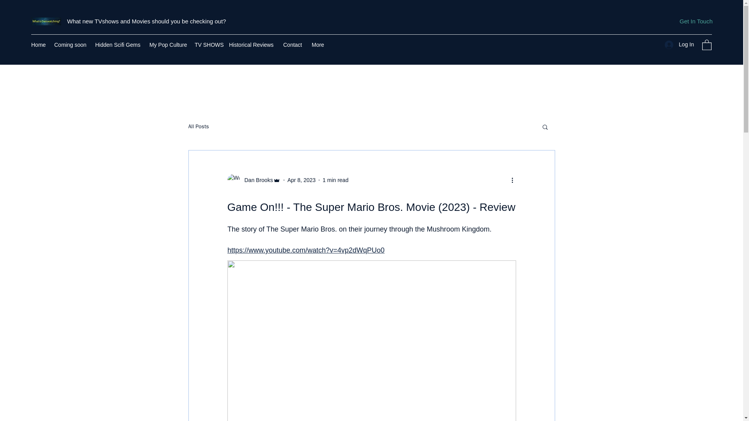 Image resolution: width=749 pixels, height=421 pixels. Describe the element at coordinates (252, 44) in the screenshot. I see `Historical Reviews` at that location.